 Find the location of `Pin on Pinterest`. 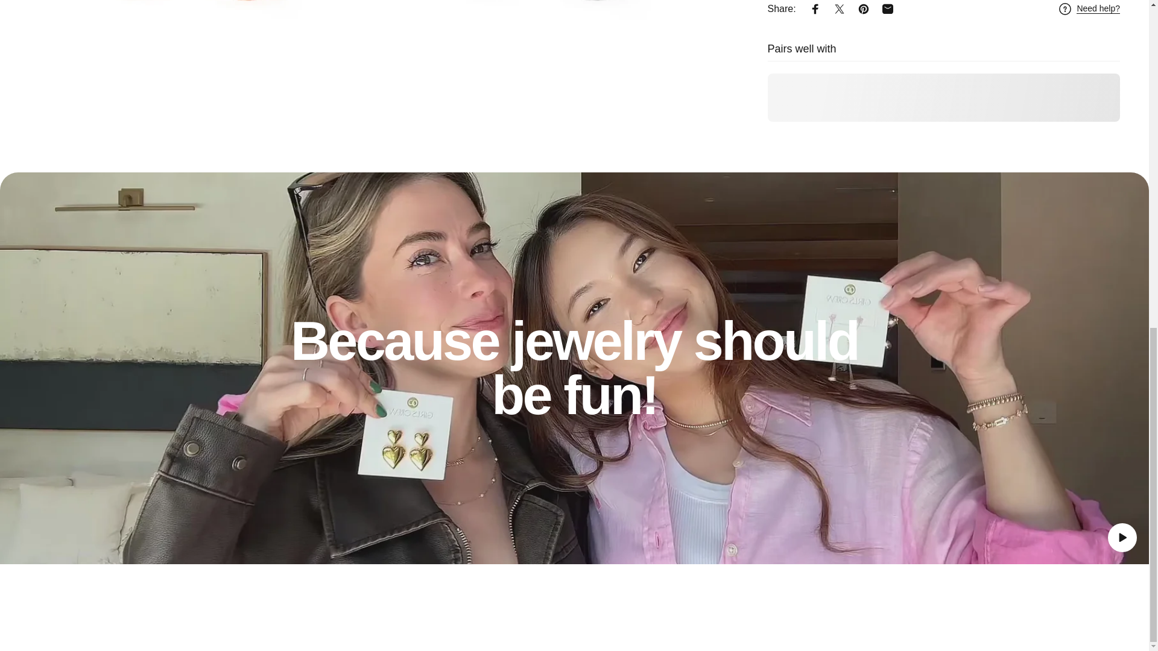

Pin on Pinterest is located at coordinates (863, 1).